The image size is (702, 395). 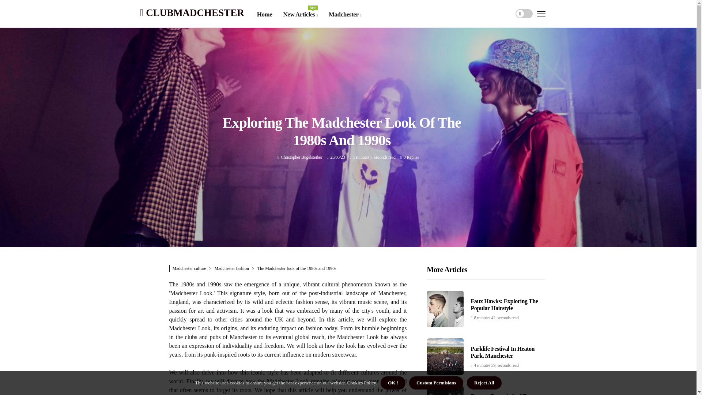 What do you see at coordinates (264, 15) in the screenshot?
I see `Home` at bounding box center [264, 15].